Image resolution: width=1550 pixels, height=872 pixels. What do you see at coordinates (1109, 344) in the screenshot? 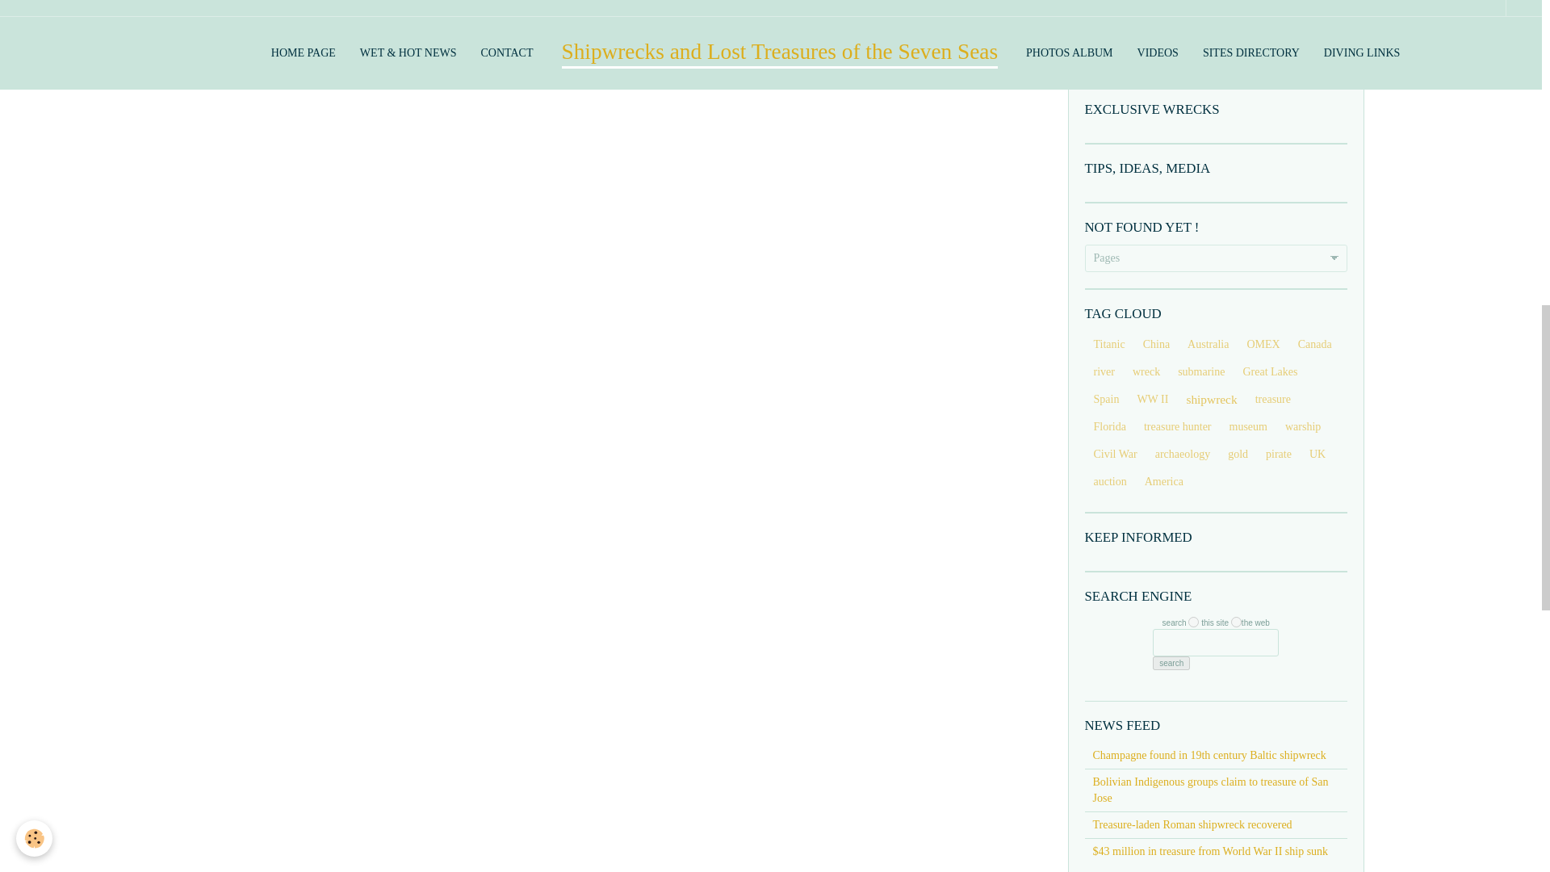
I see `Titanic` at bounding box center [1109, 344].